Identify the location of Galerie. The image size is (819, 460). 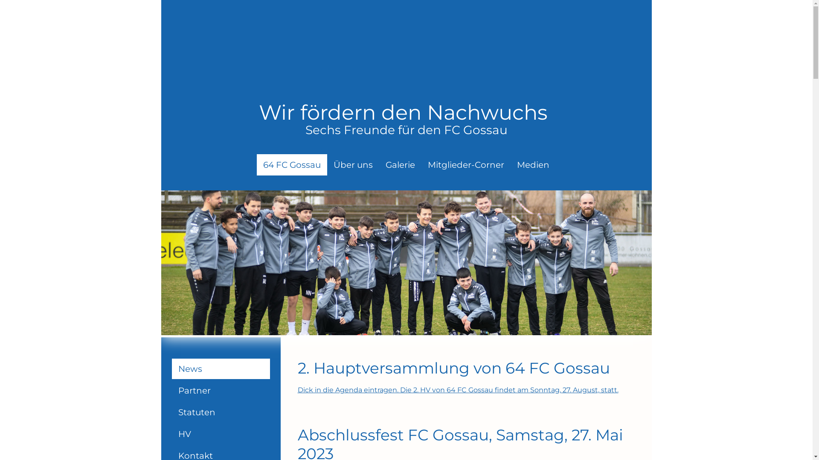
(400, 165).